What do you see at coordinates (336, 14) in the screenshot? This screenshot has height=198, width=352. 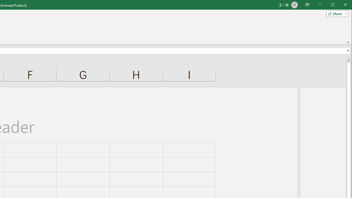 I see `Share` at bounding box center [336, 14].